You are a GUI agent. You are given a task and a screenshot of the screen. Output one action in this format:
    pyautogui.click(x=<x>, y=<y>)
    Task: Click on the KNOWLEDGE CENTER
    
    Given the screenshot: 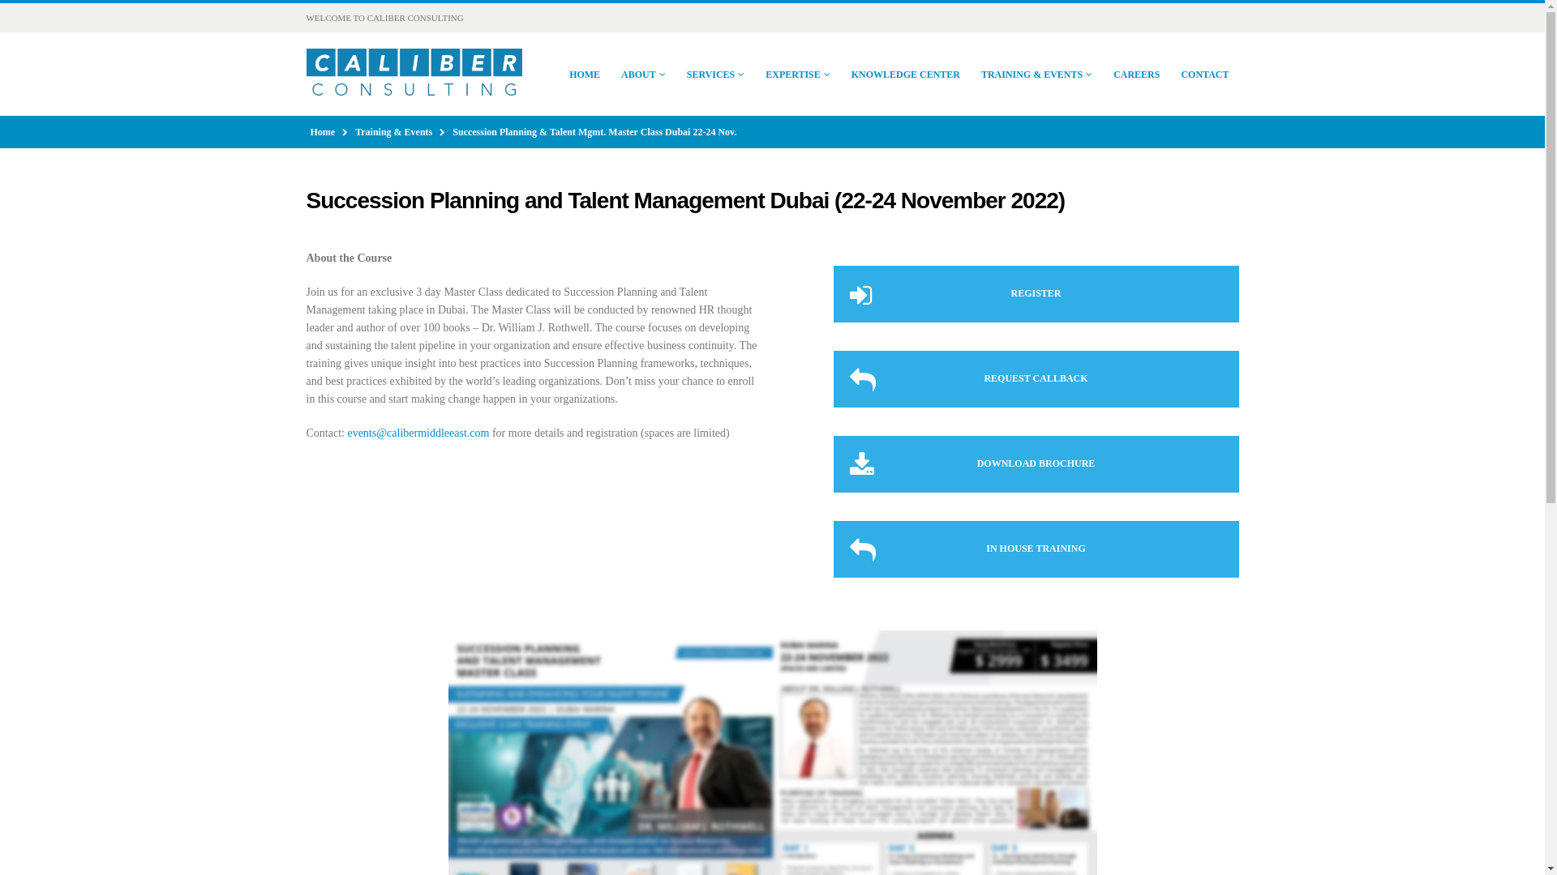 What is the action you would take?
    pyautogui.click(x=906, y=75)
    